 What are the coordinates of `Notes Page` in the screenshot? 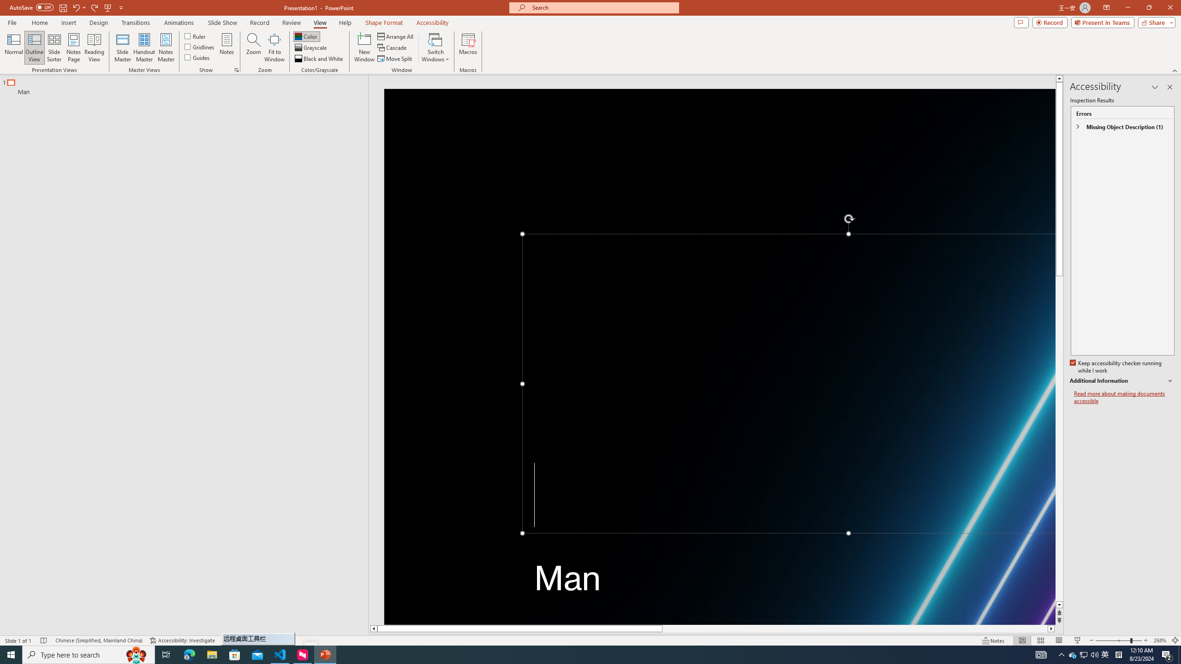 It's located at (74, 47).